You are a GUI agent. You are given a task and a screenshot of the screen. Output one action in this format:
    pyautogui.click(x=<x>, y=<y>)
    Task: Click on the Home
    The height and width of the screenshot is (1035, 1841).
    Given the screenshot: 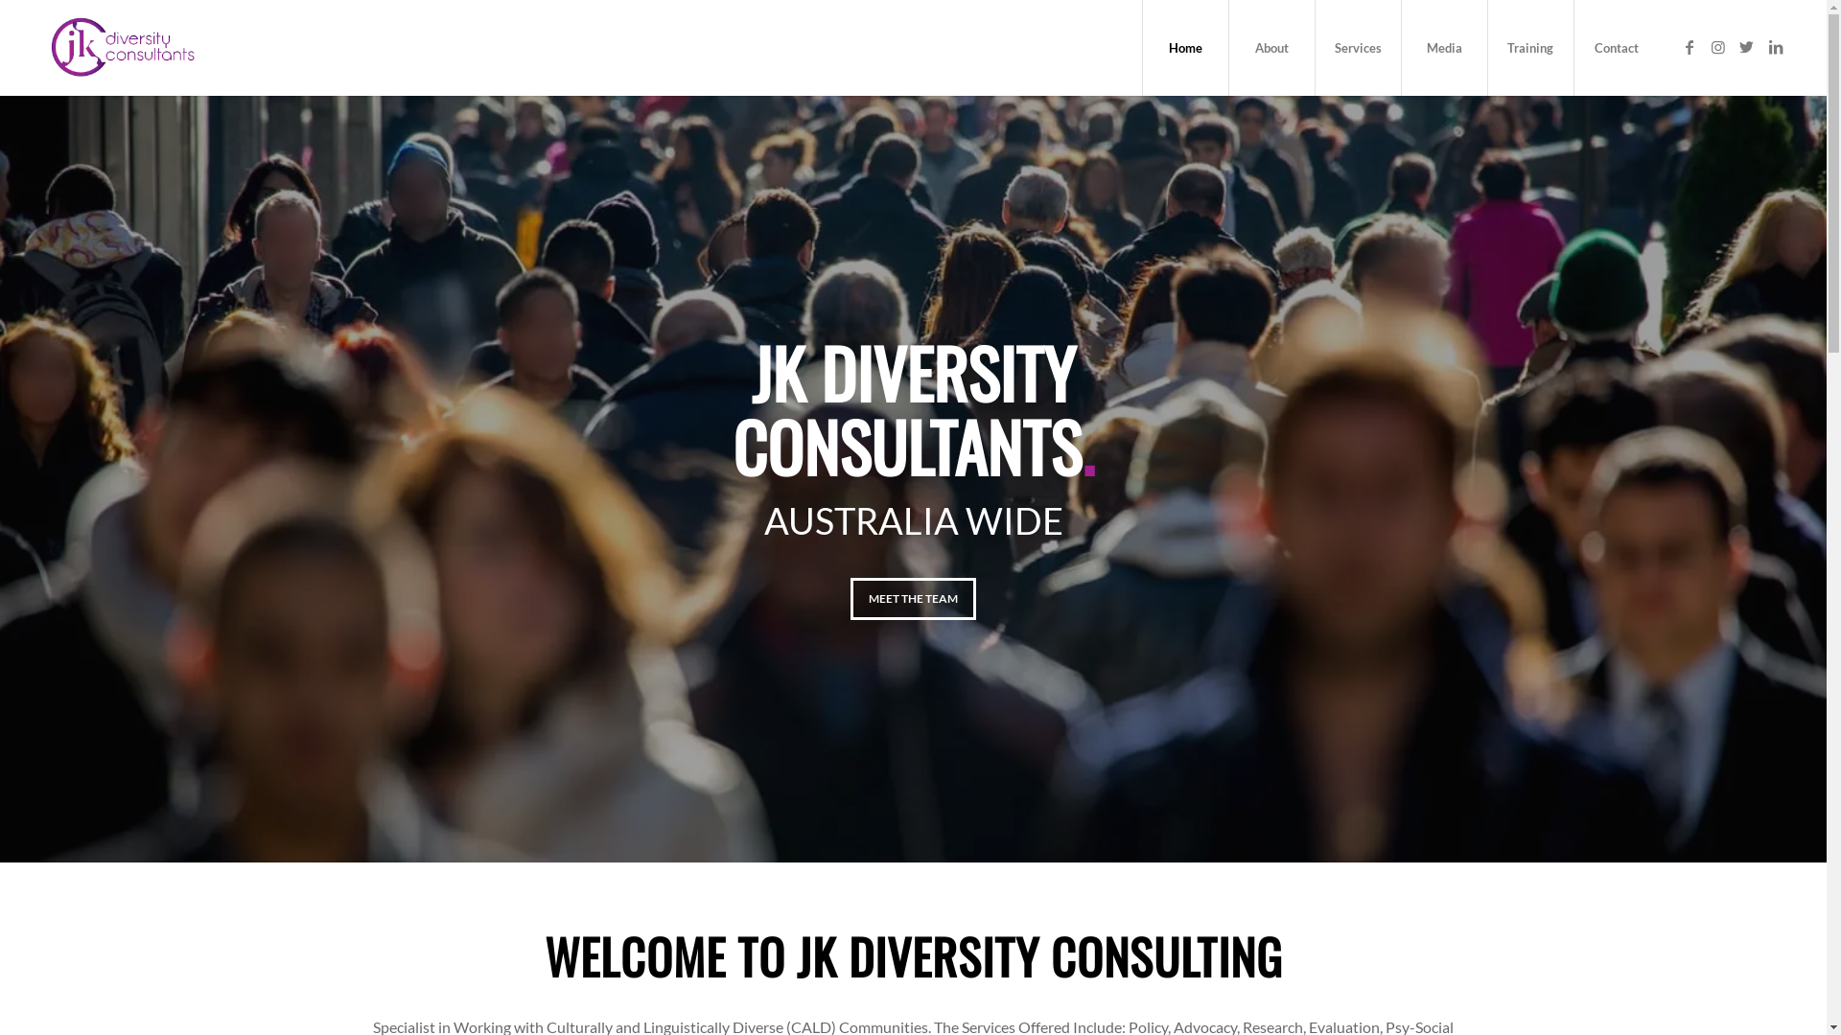 What is the action you would take?
    pyautogui.click(x=1185, y=48)
    